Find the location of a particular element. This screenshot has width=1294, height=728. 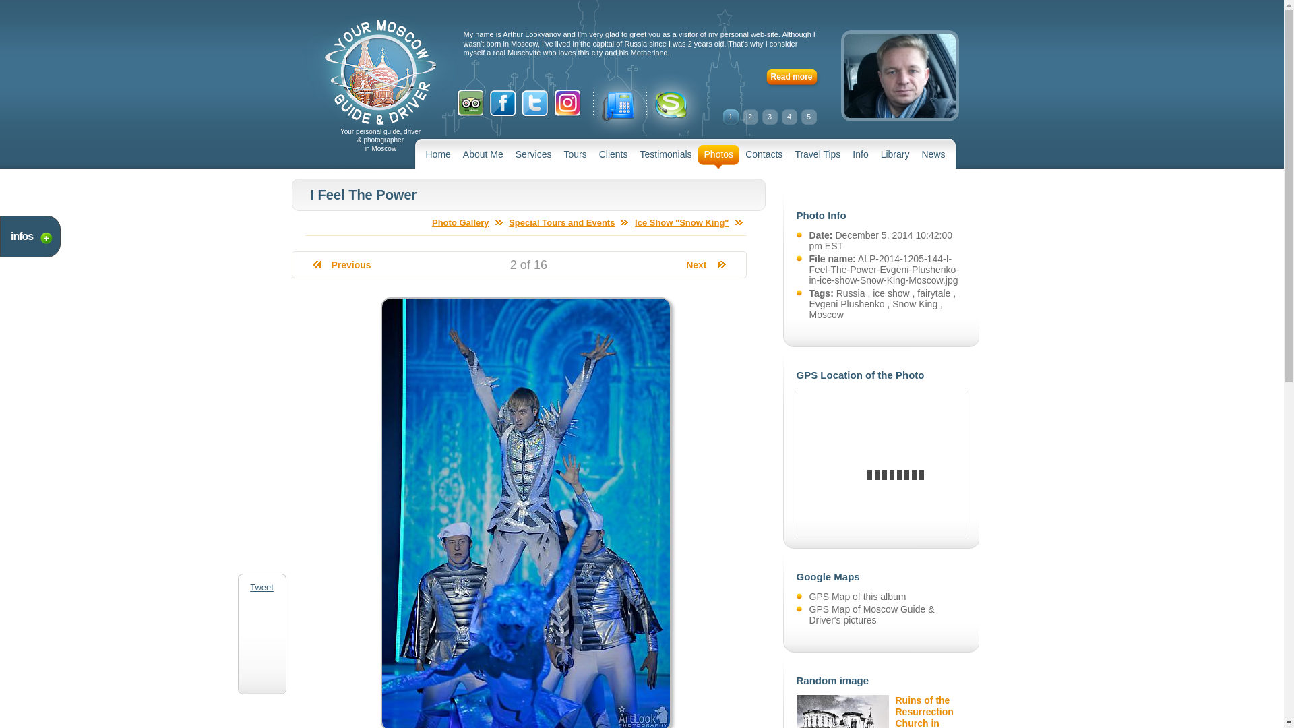

1 is located at coordinates (729, 117).